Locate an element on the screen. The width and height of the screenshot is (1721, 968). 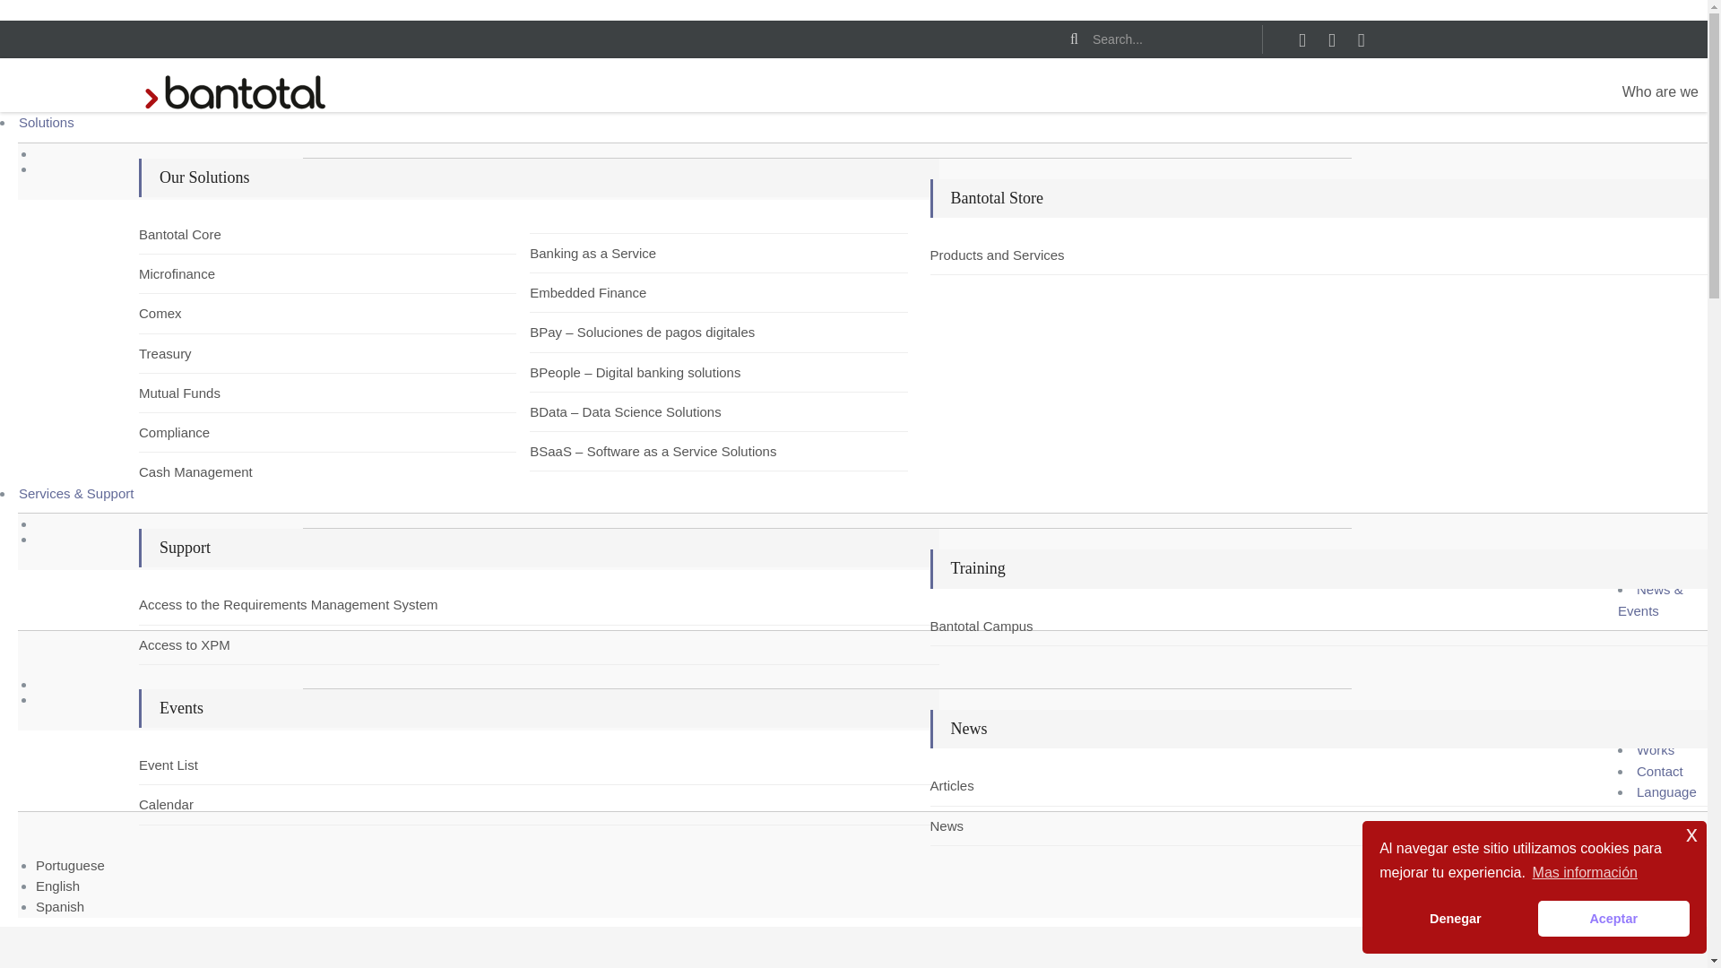
Banking as a Service is located at coordinates (583, 253).